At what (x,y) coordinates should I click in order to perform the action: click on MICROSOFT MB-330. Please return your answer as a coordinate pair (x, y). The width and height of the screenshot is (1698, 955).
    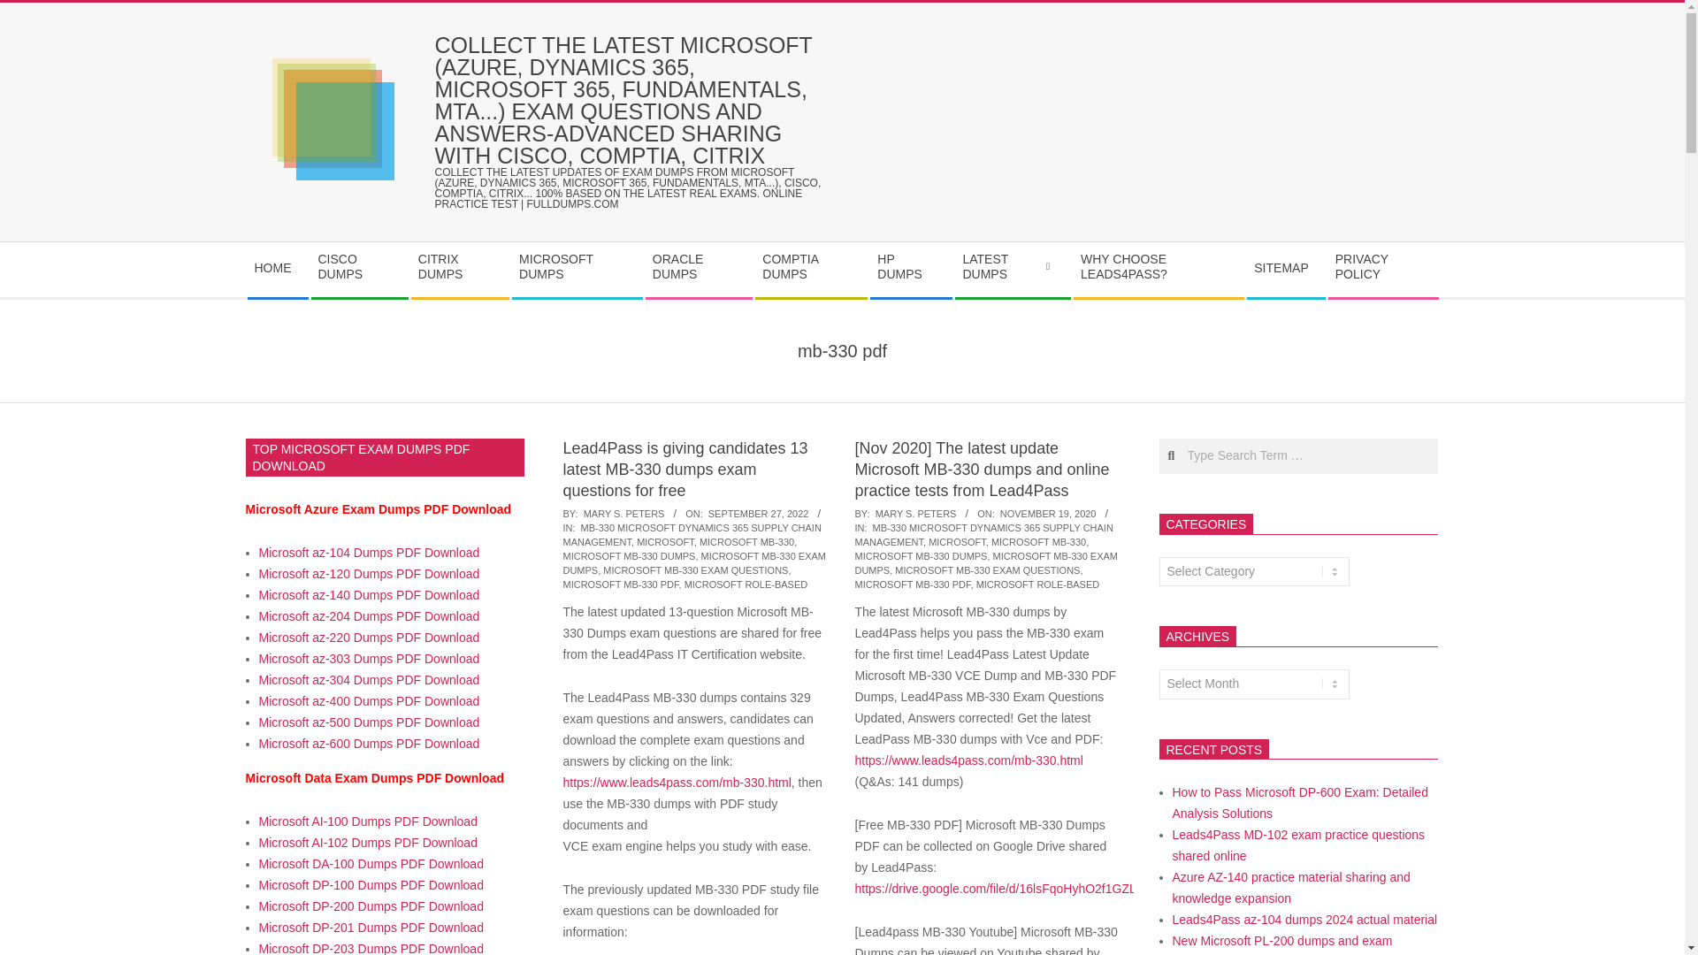
    Looking at the image, I should click on (746, 541).